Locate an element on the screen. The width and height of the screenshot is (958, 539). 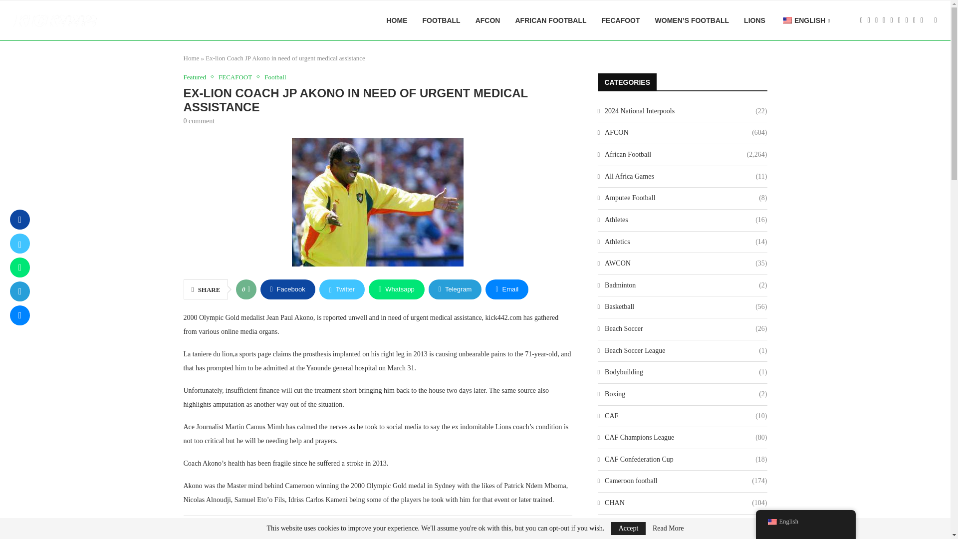
Football is located at coordinates (274, 77).